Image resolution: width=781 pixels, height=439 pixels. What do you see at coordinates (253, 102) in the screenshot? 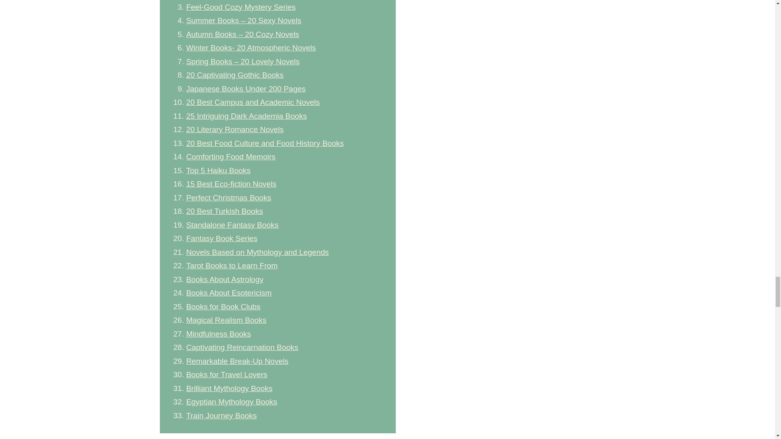
I see `20 Best Campus and Academic Novels` at bounding box center [253, 102].